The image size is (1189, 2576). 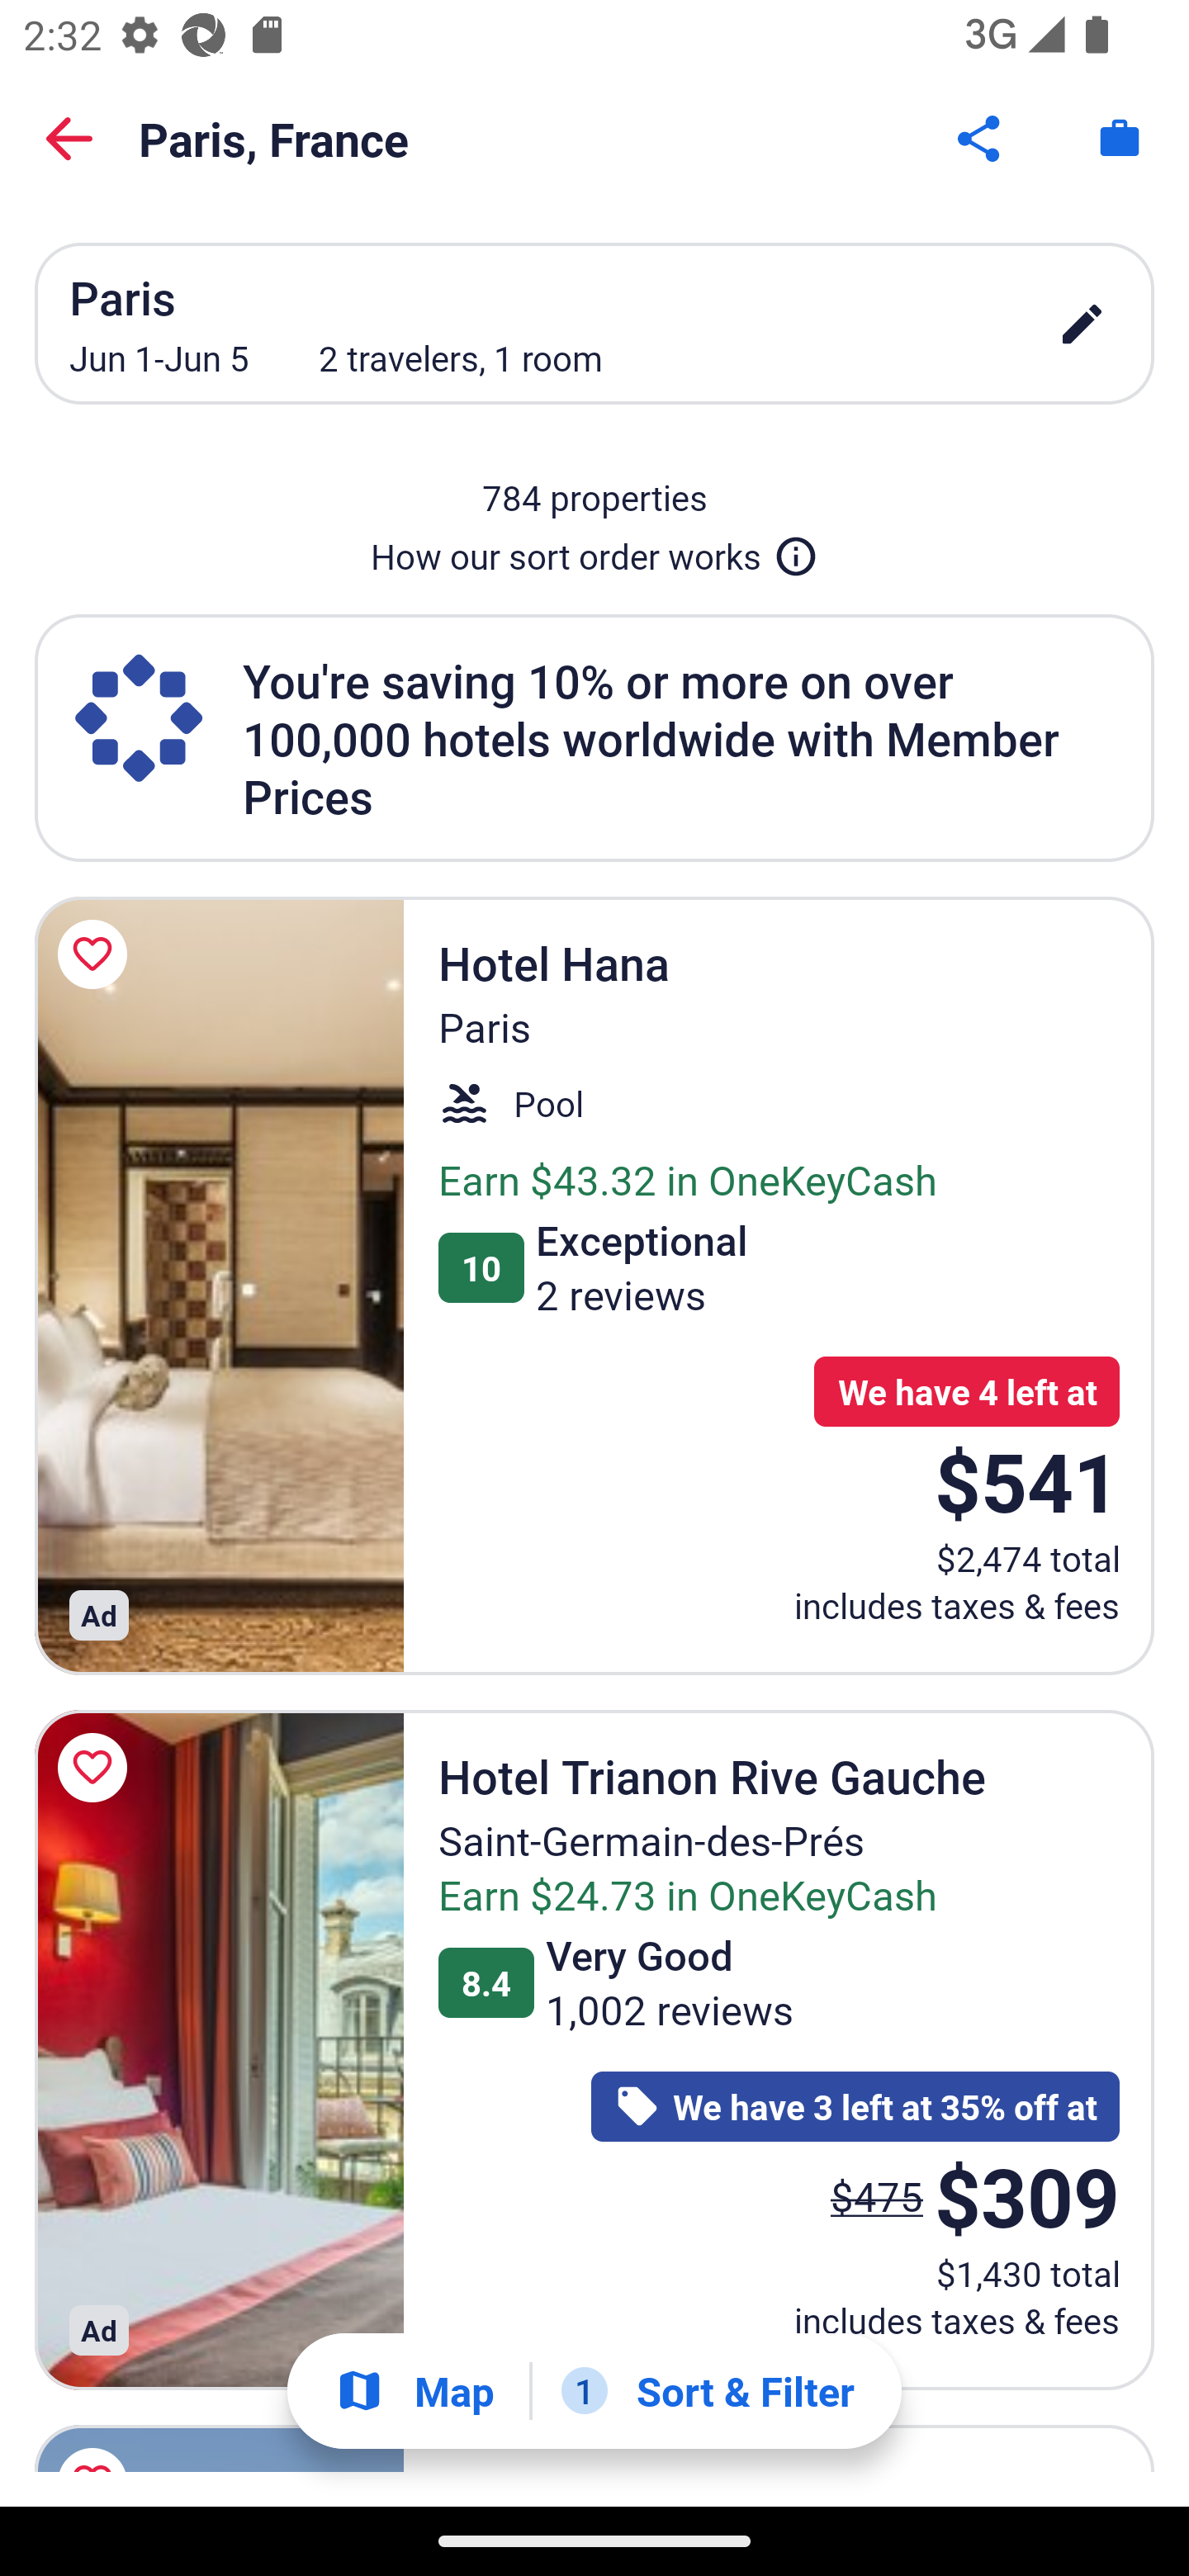 What do you see at coordinates (877, 2196) in the screenshot?
I see `$475 The price was $475` at bounding box center [877, 2196].